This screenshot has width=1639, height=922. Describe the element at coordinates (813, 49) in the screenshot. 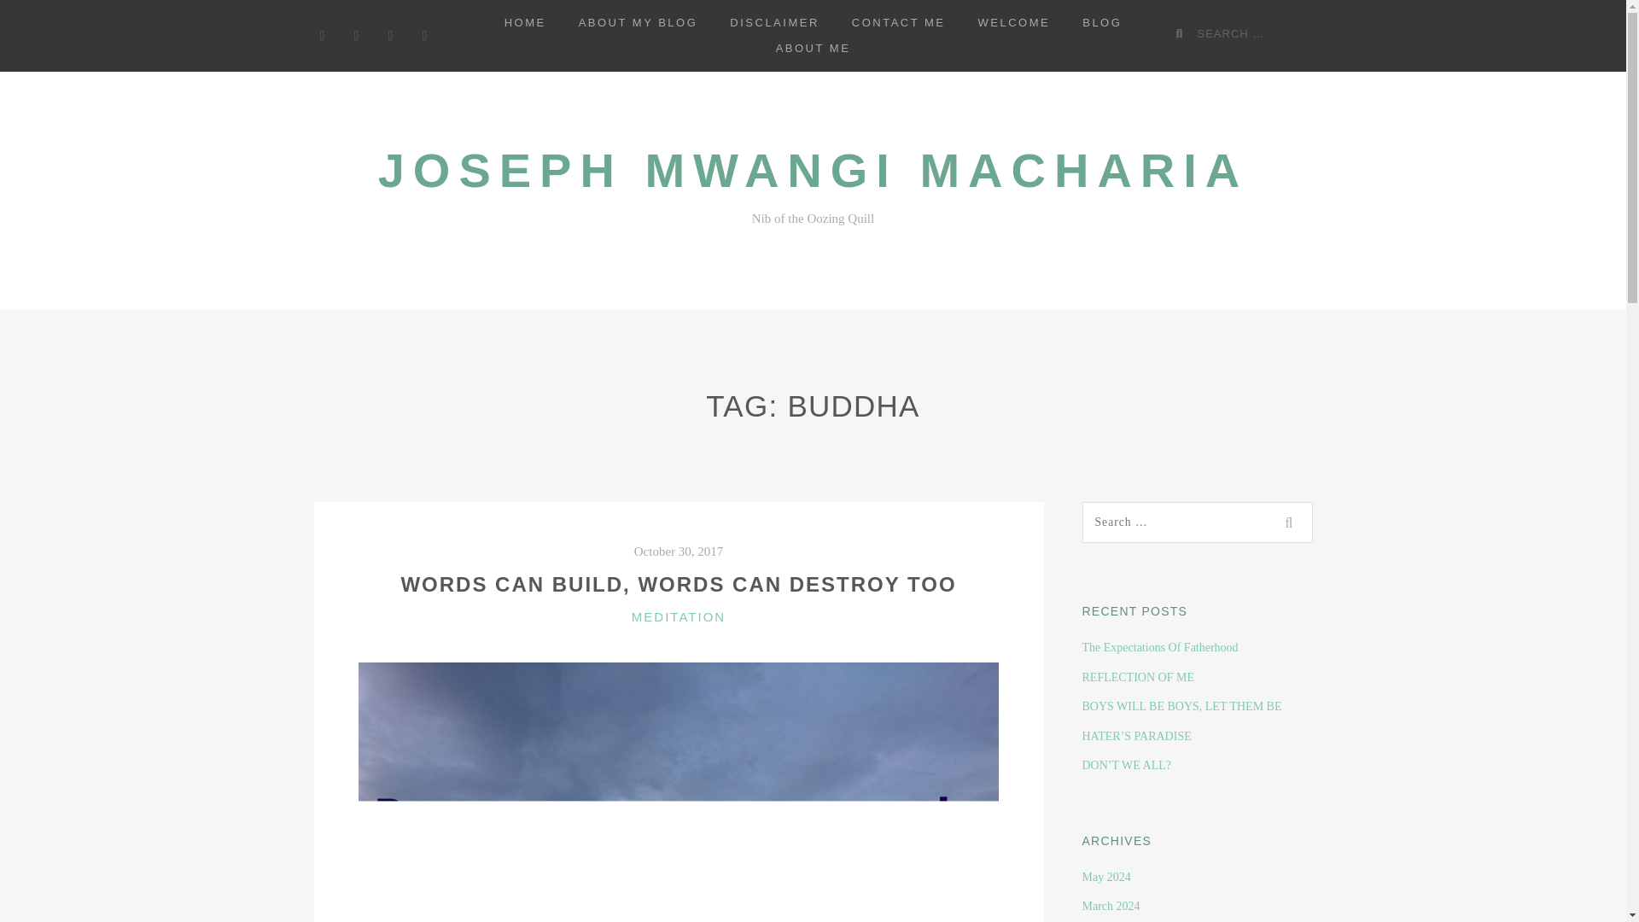

I see `ABOUT ME` at that location.